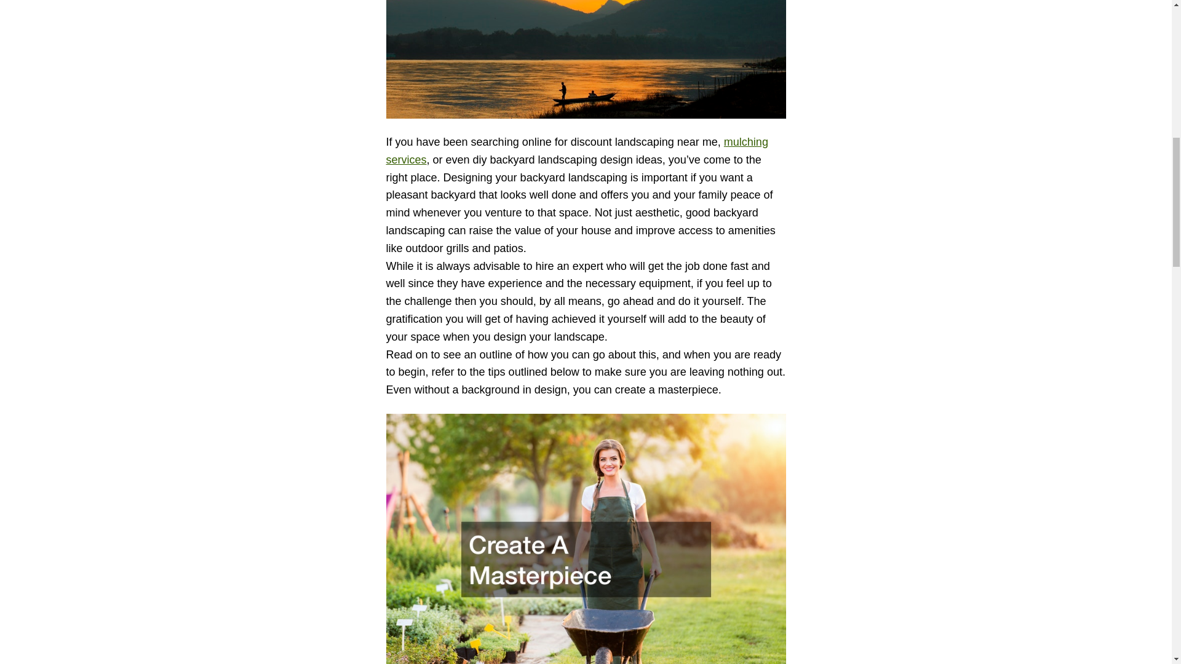  Describe the element at coordinates (577, 151) in the screenshot. I see `mulching services` at that location.